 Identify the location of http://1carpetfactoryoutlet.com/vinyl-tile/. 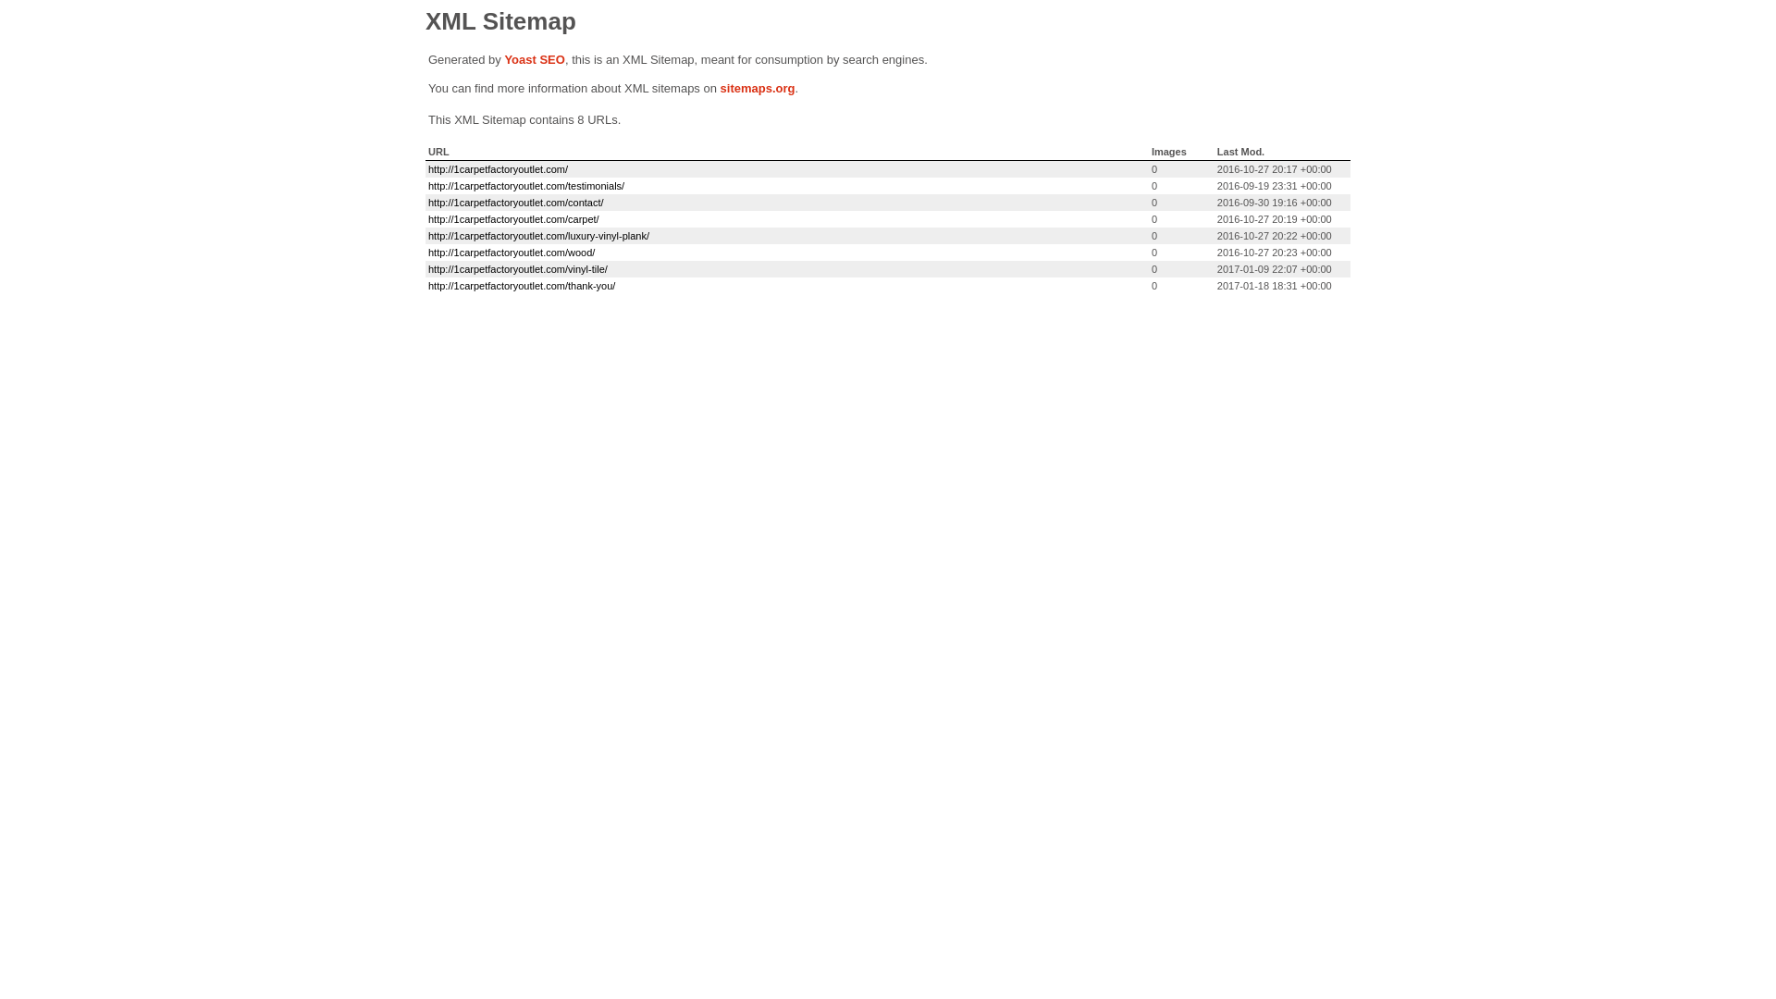
(518, 269).